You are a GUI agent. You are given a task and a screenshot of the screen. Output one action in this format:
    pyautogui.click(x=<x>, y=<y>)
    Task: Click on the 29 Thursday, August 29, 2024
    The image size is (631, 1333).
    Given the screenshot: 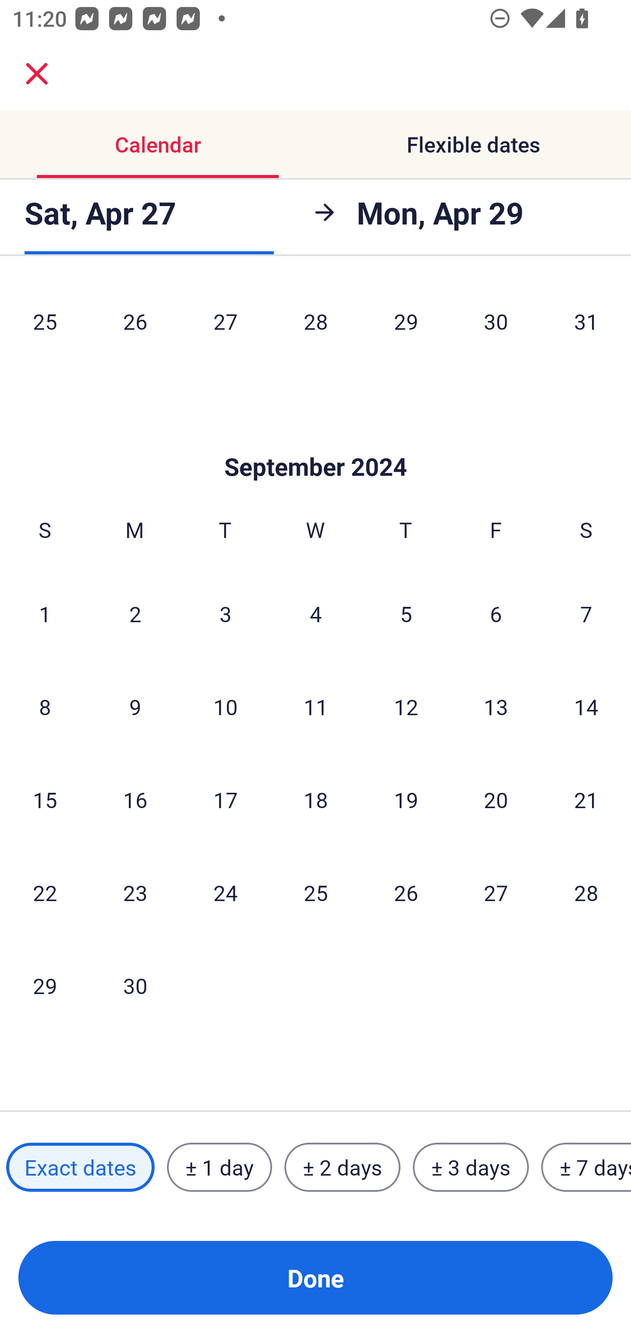 What is the action you would take?
    pyautogui.click(x=406, y=324)
    